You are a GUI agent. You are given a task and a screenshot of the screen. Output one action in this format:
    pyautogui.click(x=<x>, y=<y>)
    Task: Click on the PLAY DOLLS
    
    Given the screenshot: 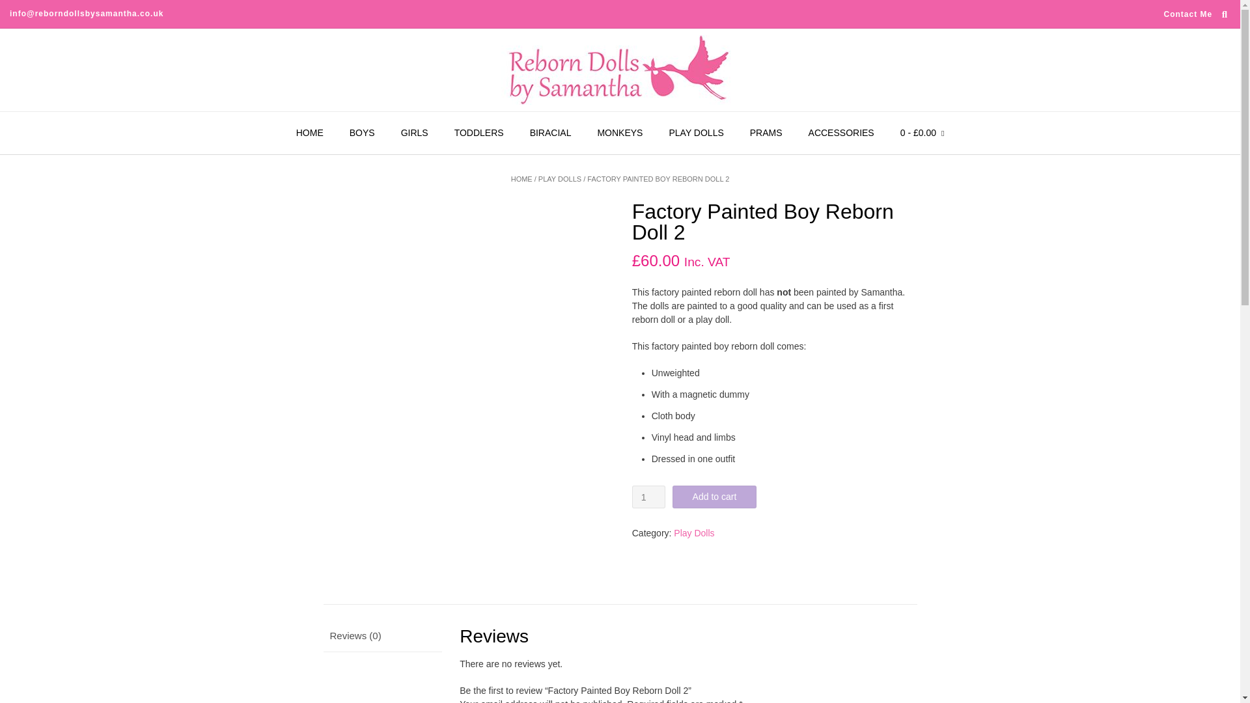 What is the action you would take?
    pyautogui.click(x=695, y=133)
    